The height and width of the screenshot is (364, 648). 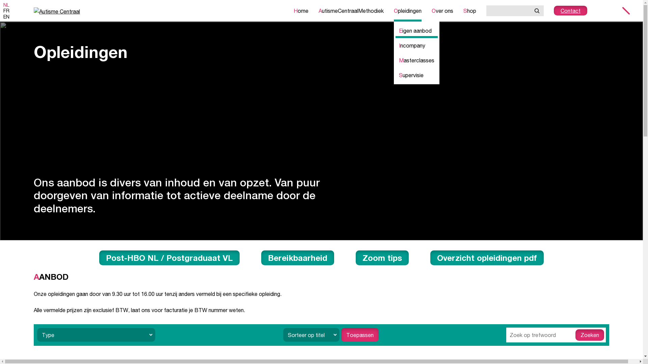 I want to click on Overzicht opleidingen pdf, so click(x=487, y=258).